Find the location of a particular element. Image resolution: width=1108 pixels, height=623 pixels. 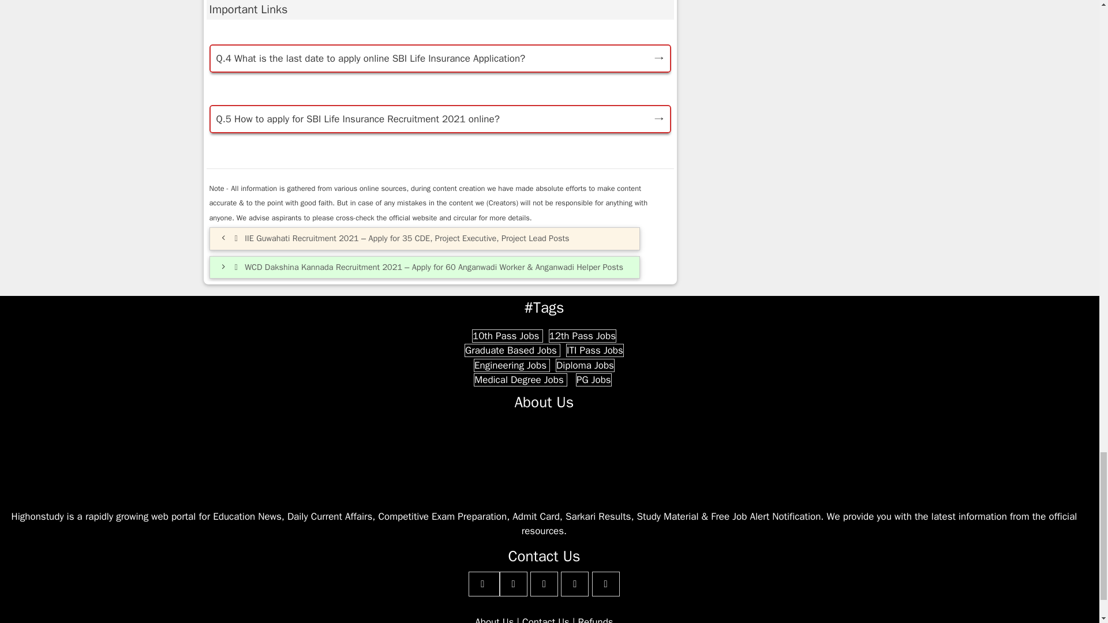

Next is located at coordinates (428, 267).